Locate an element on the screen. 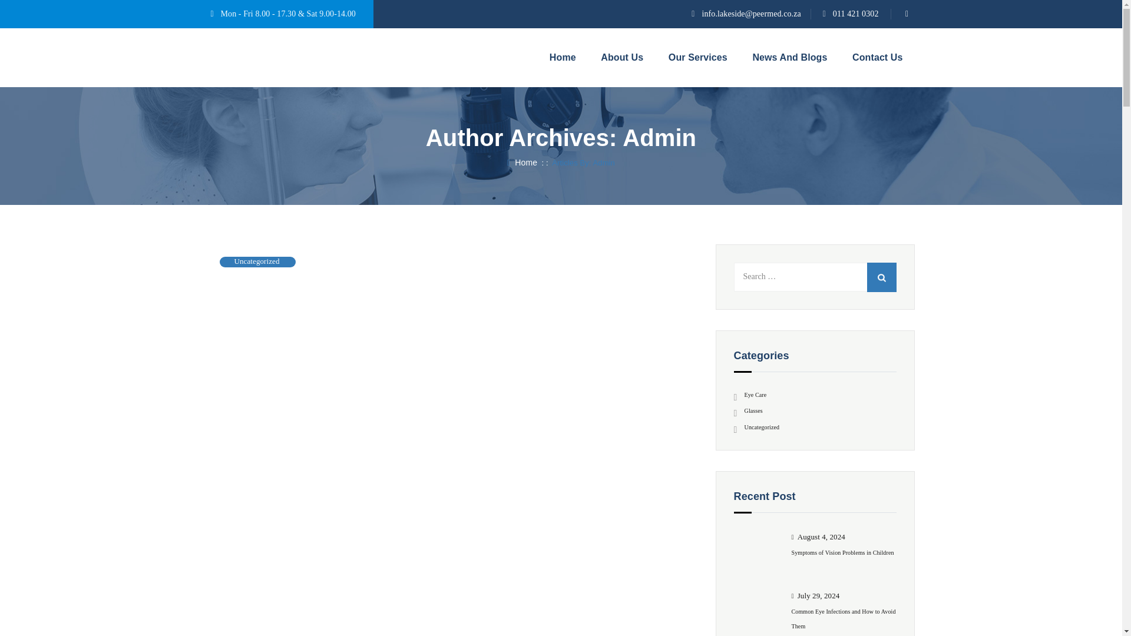 Image resolution: width=1131 pixels, height=636 pixels. Contact Us is located at coordinates (877, 57).